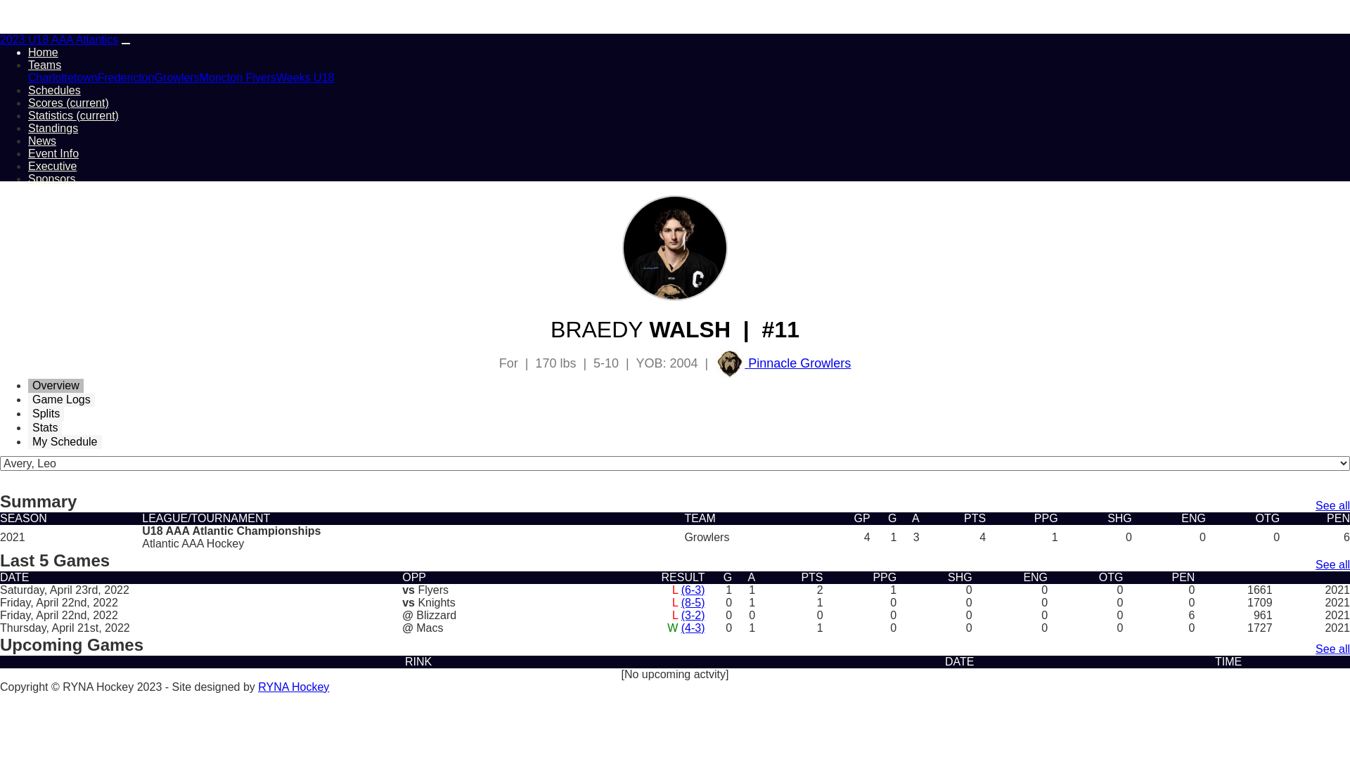  What do you see at coordinates (783, 363) in the screenshot?
I see ` Pinnacle Growlers` at bounding box center [783, 363].